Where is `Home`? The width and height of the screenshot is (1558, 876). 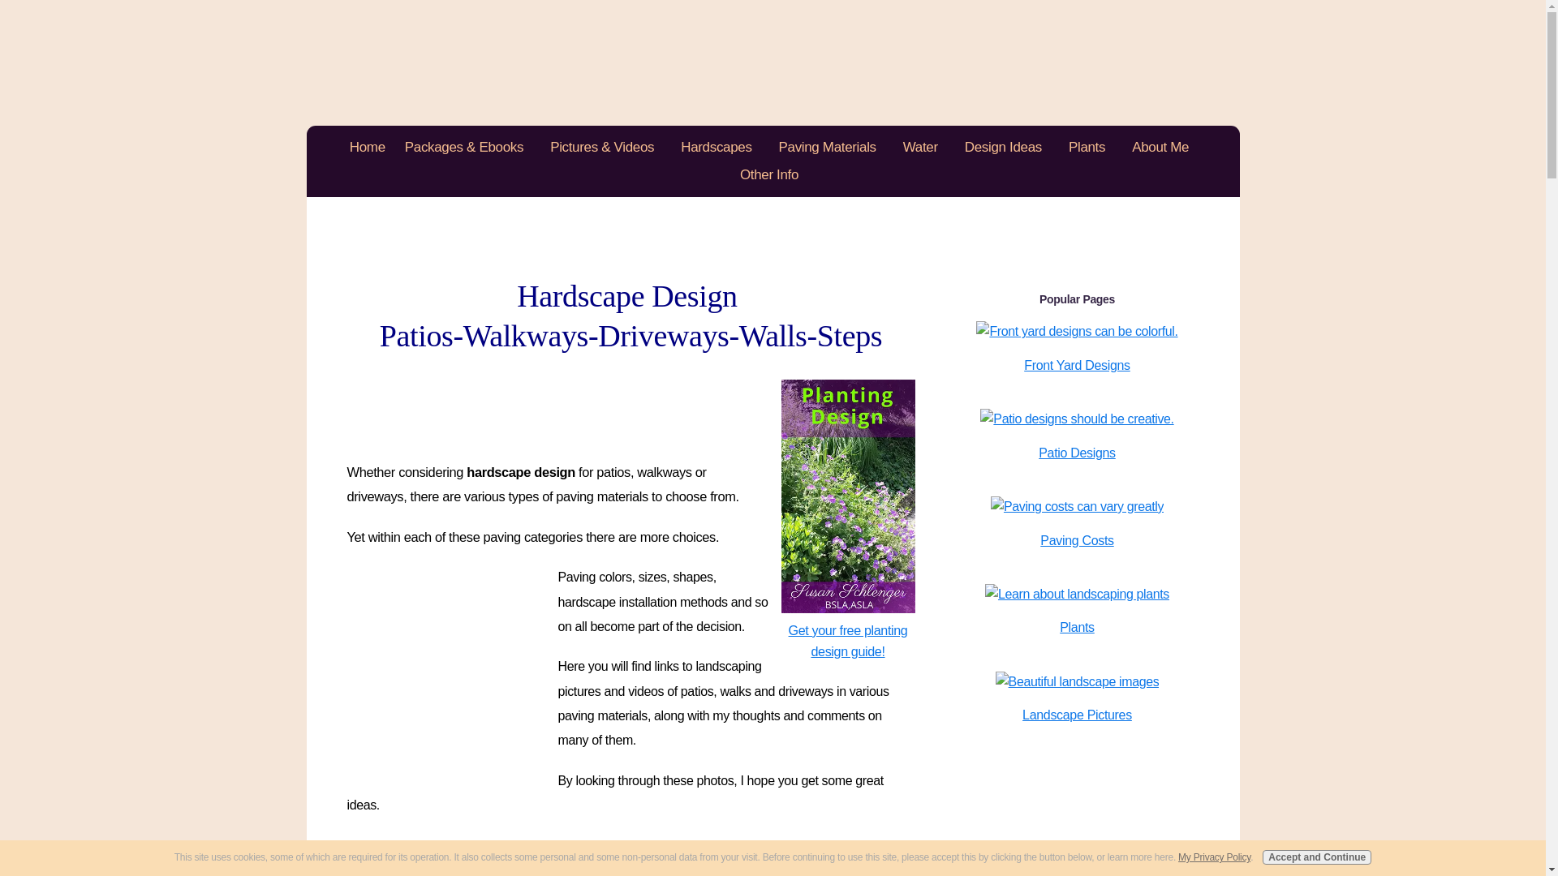 Home is located at coordinates (367, 148).